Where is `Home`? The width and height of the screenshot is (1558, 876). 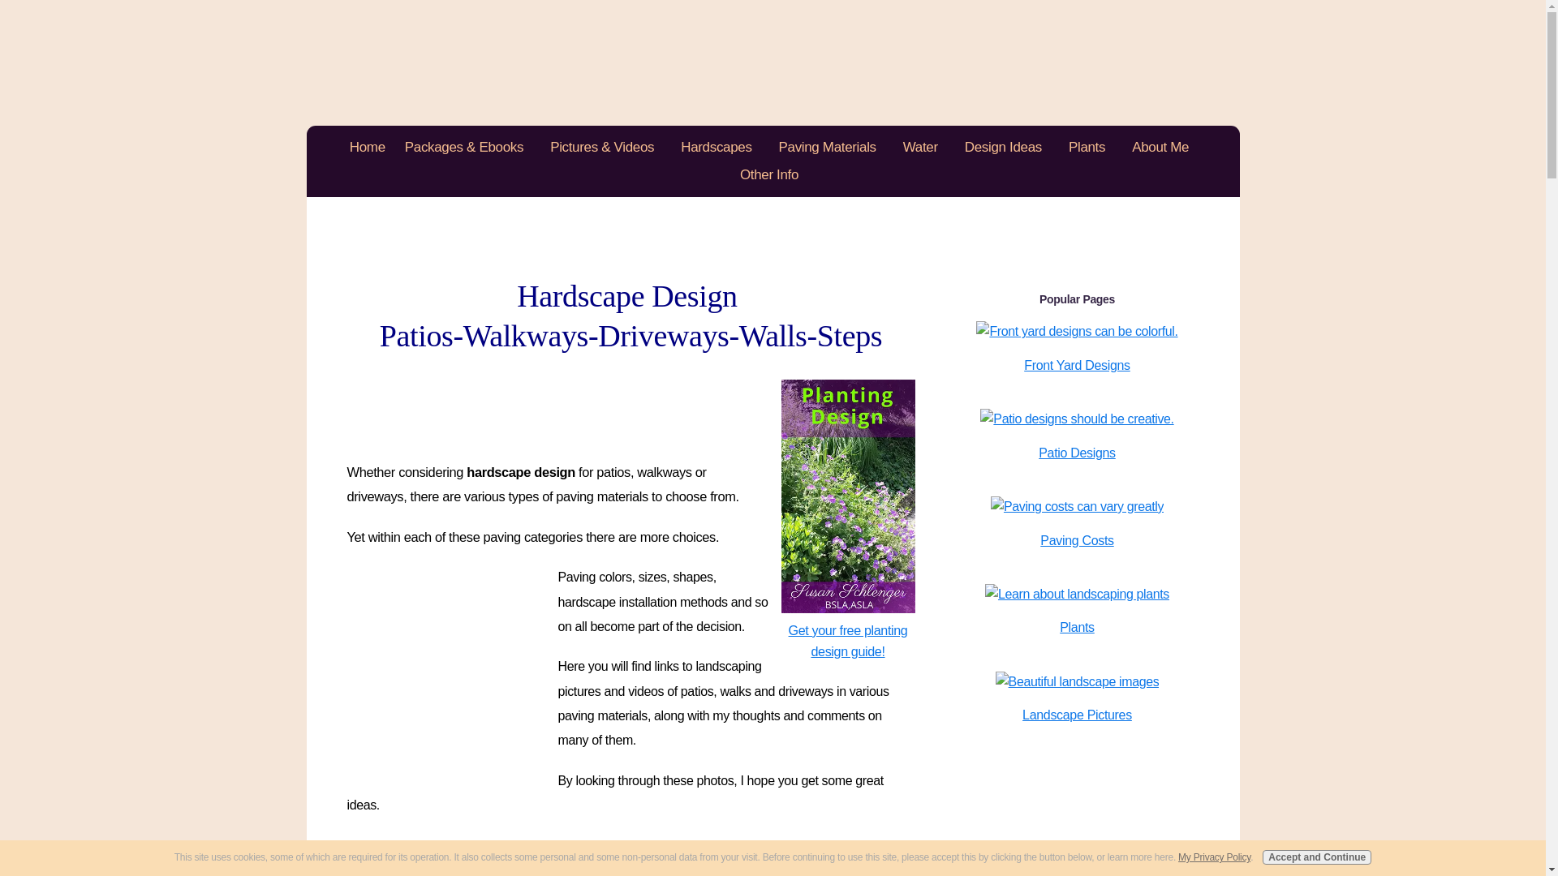 Home is located at coordinates (367, 148).